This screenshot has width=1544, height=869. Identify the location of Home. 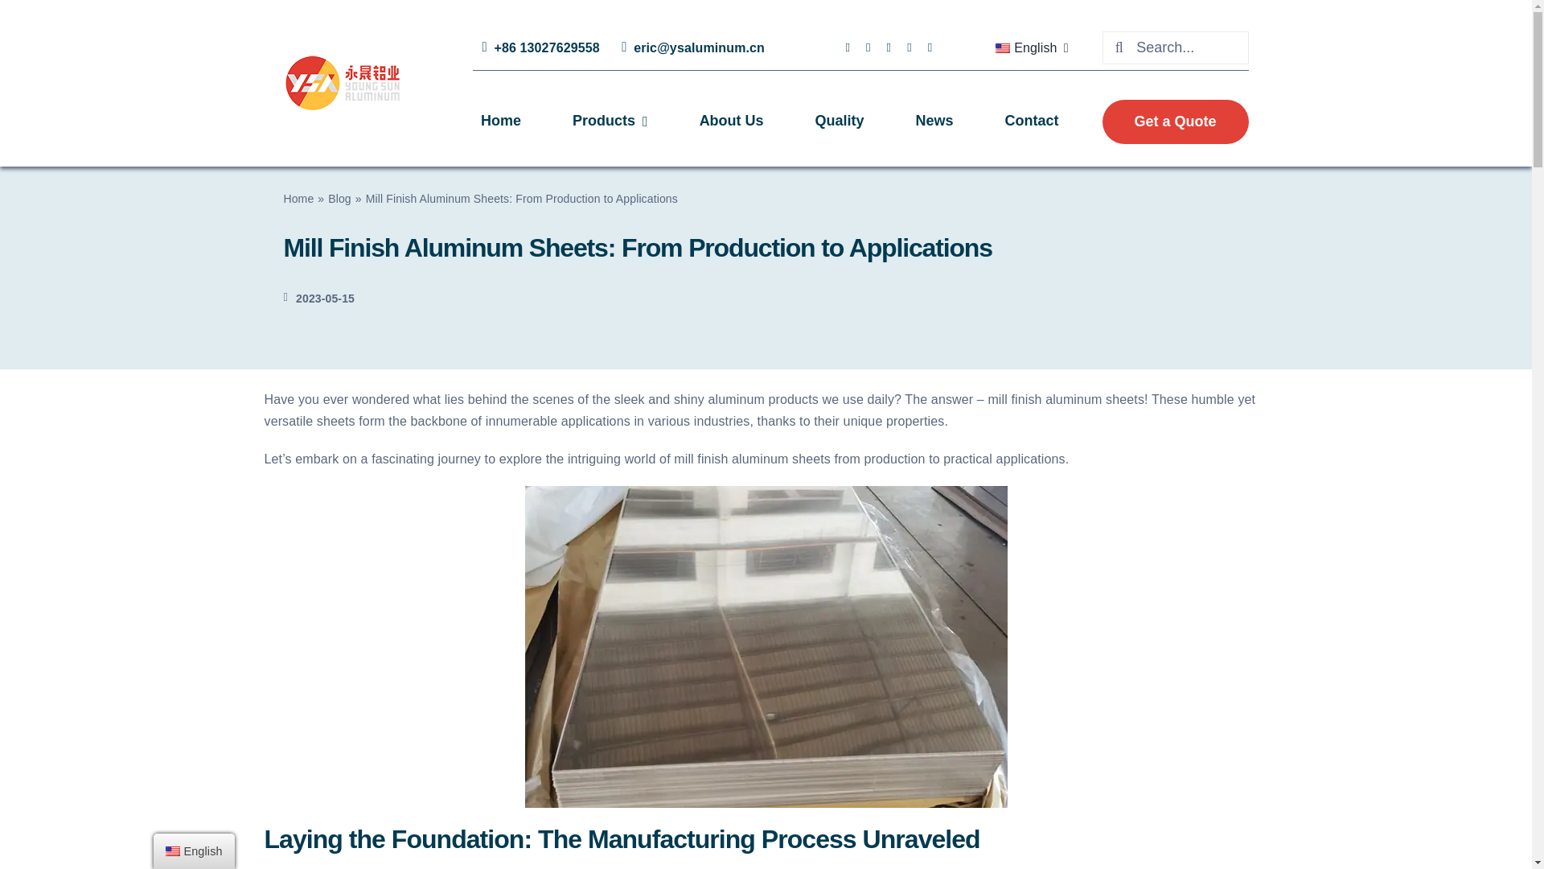
(500, 122).